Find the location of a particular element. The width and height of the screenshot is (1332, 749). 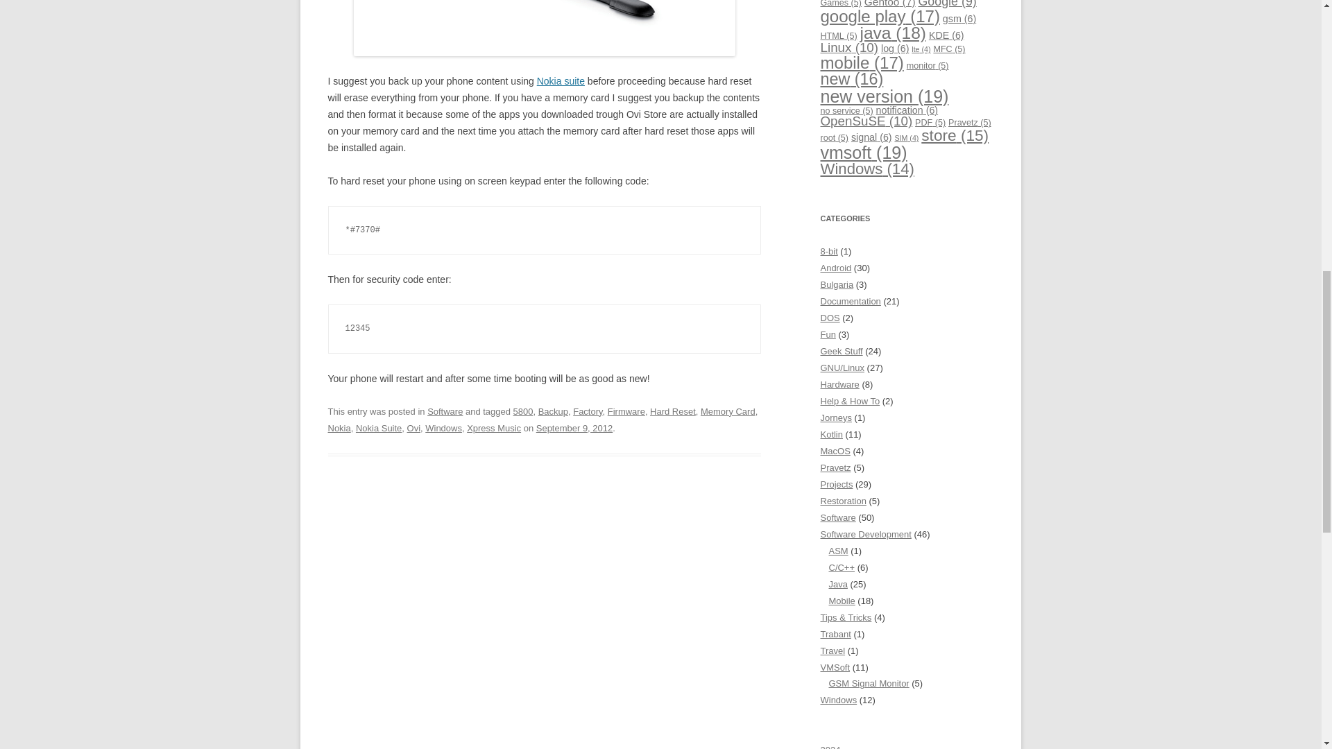

Windows is located at coordinates (443, 429).